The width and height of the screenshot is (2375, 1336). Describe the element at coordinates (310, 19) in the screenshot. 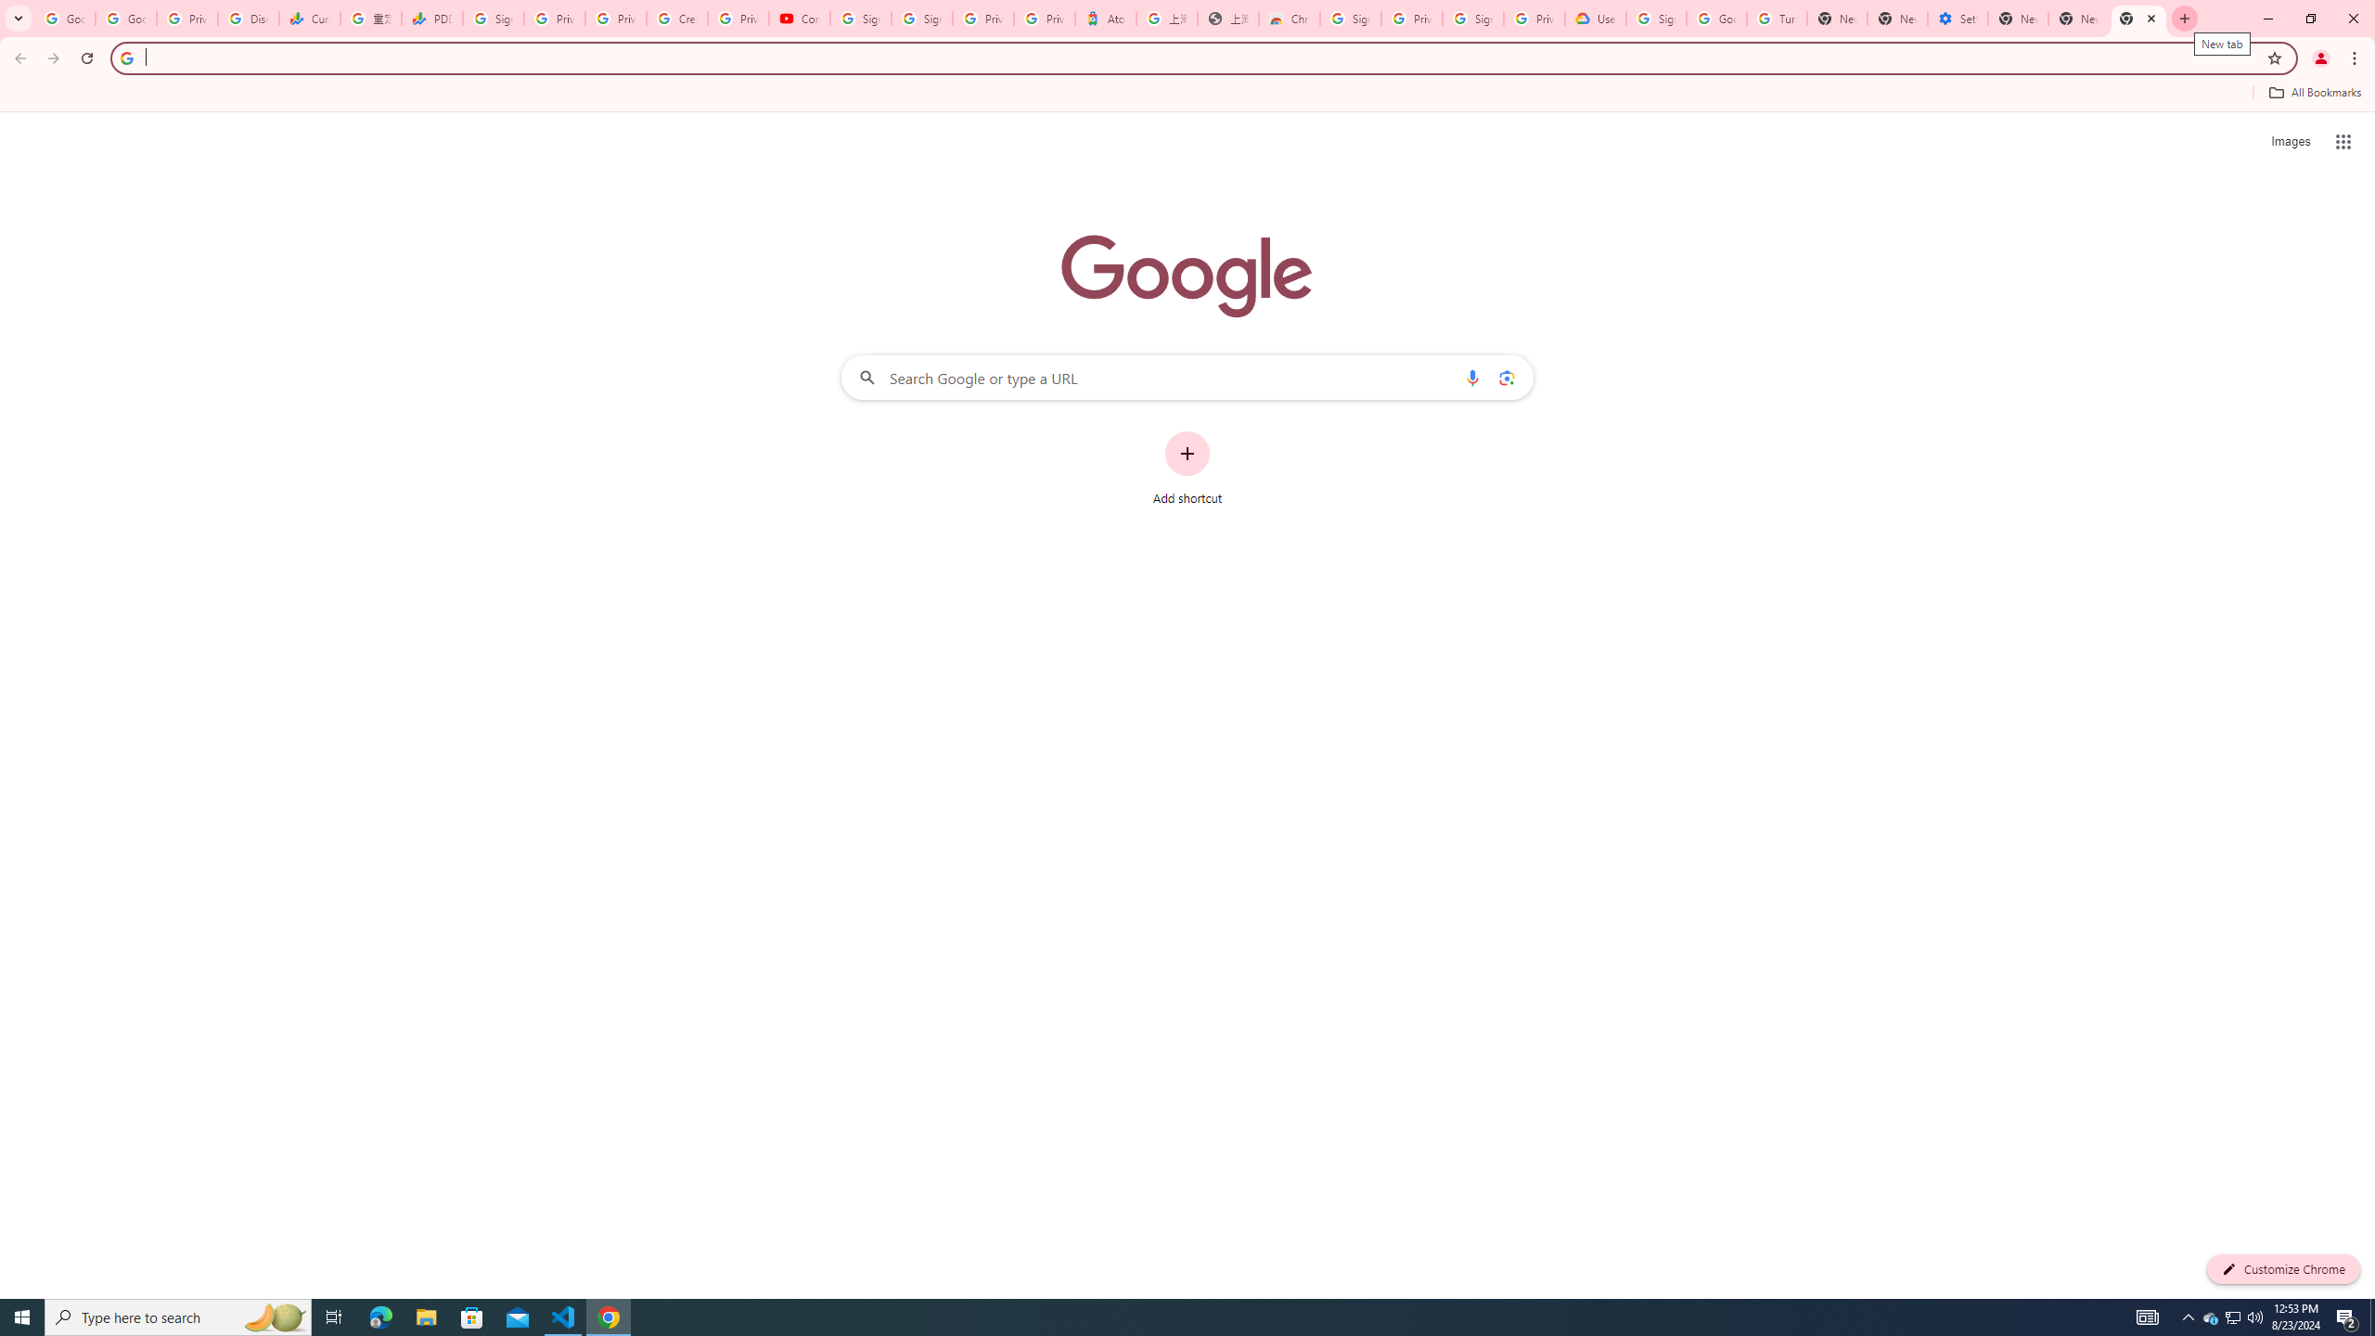

I see `Currencies - Google Finance` at that location.